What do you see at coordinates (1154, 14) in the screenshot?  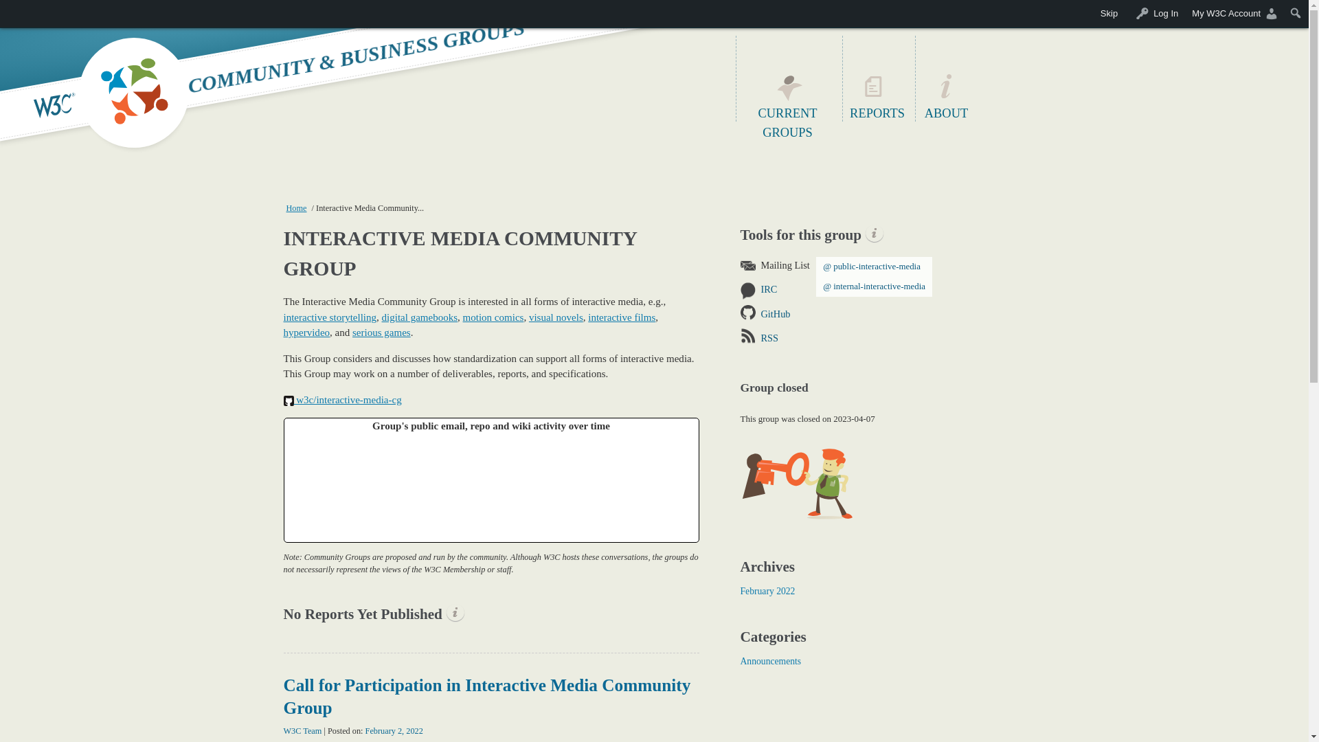 I see `Log In` at bounding box center [1154, 14].